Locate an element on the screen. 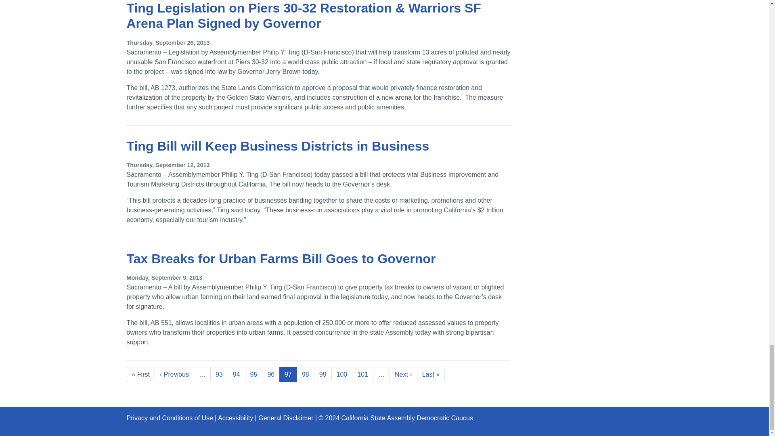  Go to last page is located at coordinates (431, 375).